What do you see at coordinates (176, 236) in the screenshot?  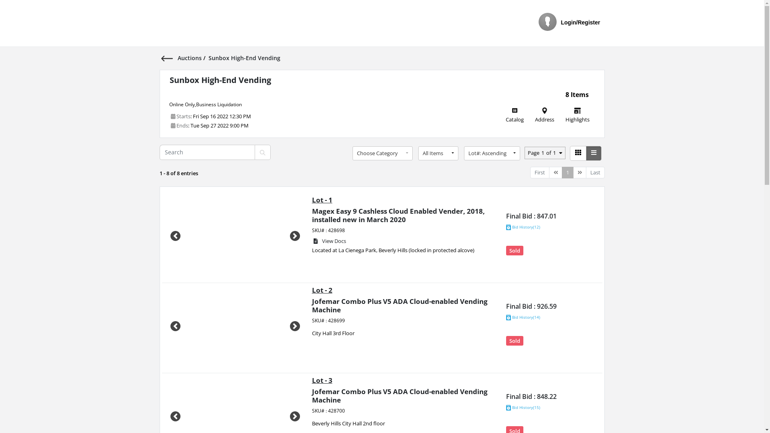 I see `Previous` at bounding box center [176, 236].